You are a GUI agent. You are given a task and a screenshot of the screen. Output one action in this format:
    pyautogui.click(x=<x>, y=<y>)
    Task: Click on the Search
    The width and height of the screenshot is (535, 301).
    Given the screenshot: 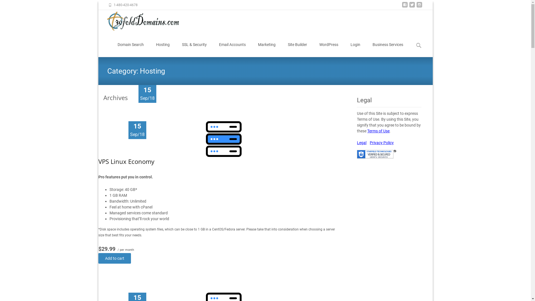 What is the action you would take?
    pyautogui.click(x=13, y=6)
    